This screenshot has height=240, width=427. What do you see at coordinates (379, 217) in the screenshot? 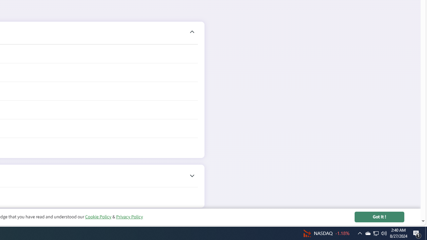
I see `Got It !` at bounding box center [379, 217].